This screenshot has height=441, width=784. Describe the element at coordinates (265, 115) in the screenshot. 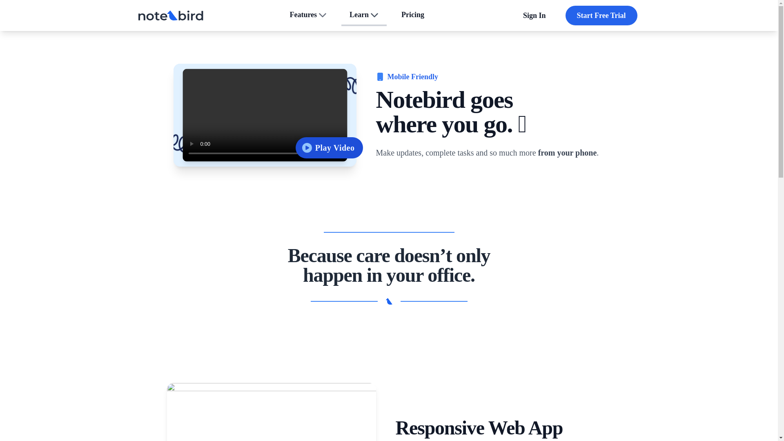

I see `Sign In` at that location.